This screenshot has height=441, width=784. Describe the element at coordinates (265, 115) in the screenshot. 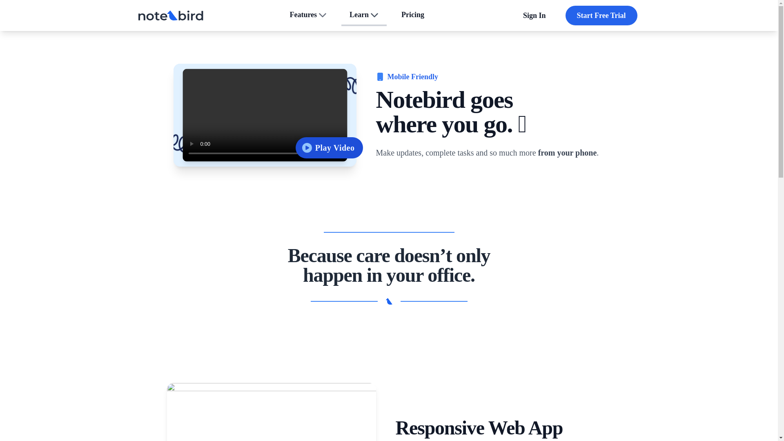

I see `Sign In` at that location.